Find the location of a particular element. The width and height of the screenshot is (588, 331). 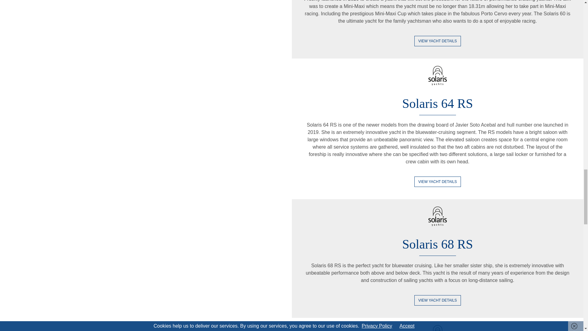

Solaris 64 RS is located at coordinates (437, 104).